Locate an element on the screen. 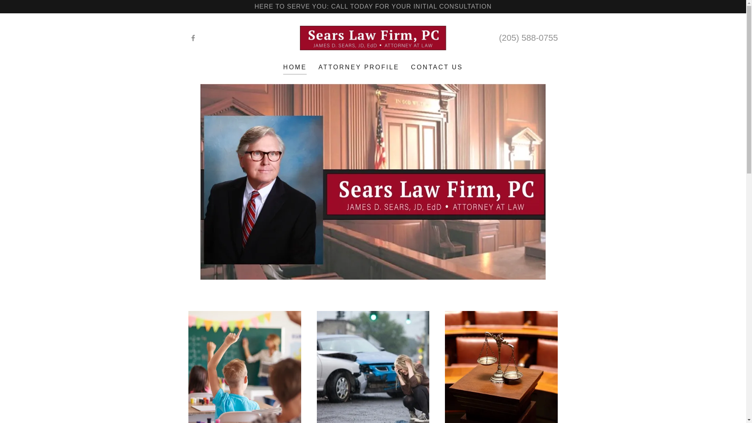 The width and height of the screenshot is (752, 423). CONTACT US is located at coordinates (437, 67).